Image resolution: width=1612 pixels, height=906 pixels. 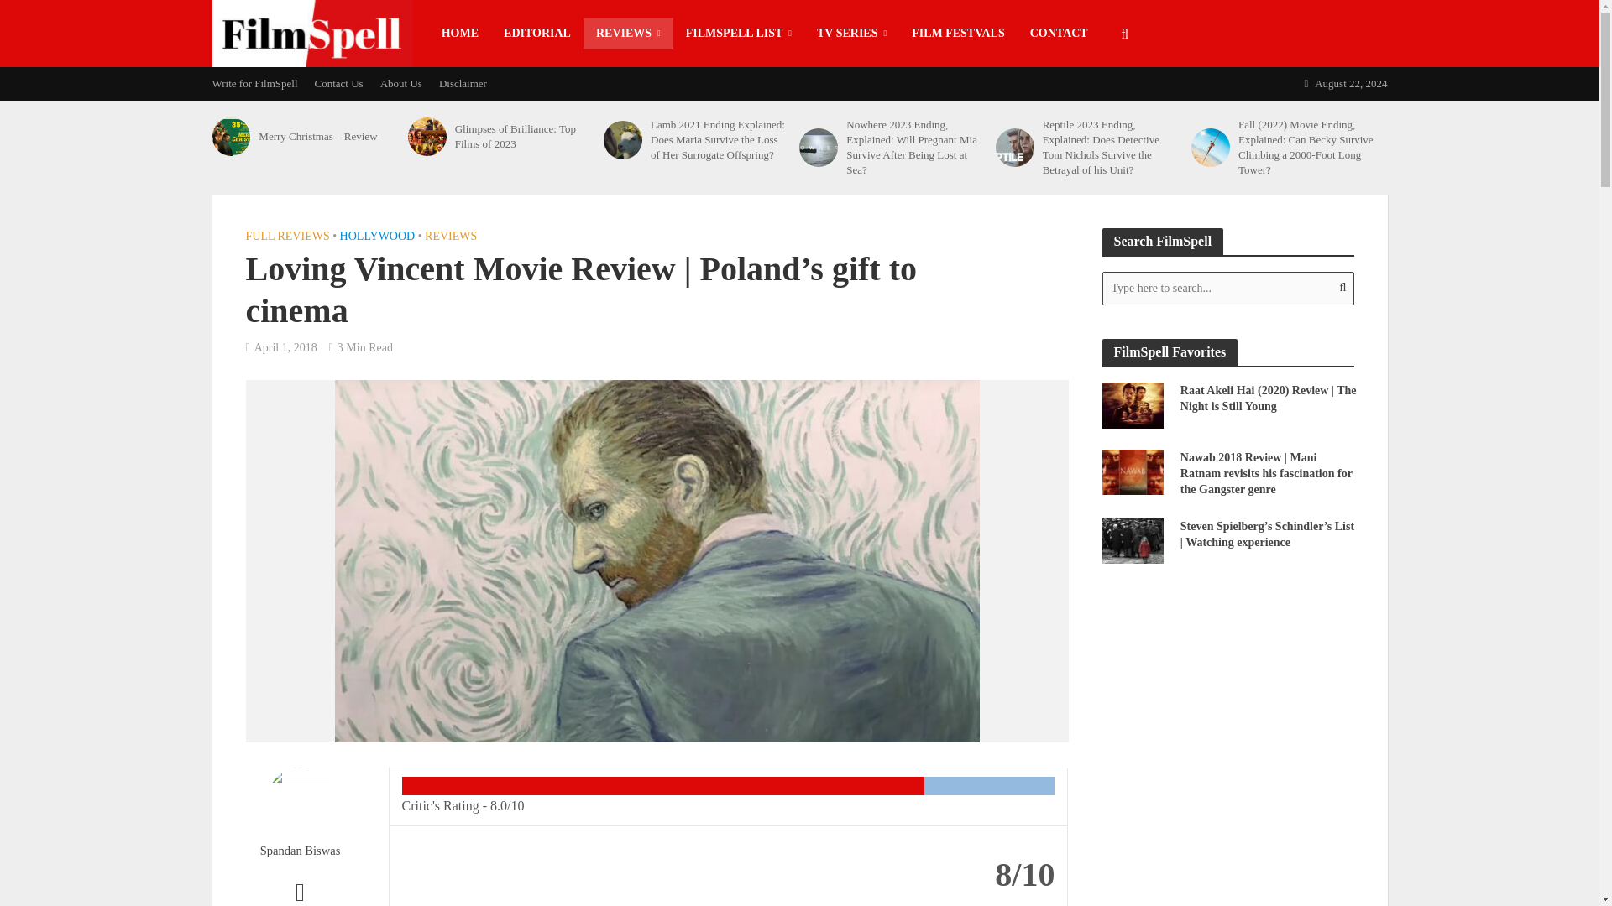 What do you see at coordinates (851, 34) in the screenshot?
I see `TV SERIES` at bounding box center [851, 34].